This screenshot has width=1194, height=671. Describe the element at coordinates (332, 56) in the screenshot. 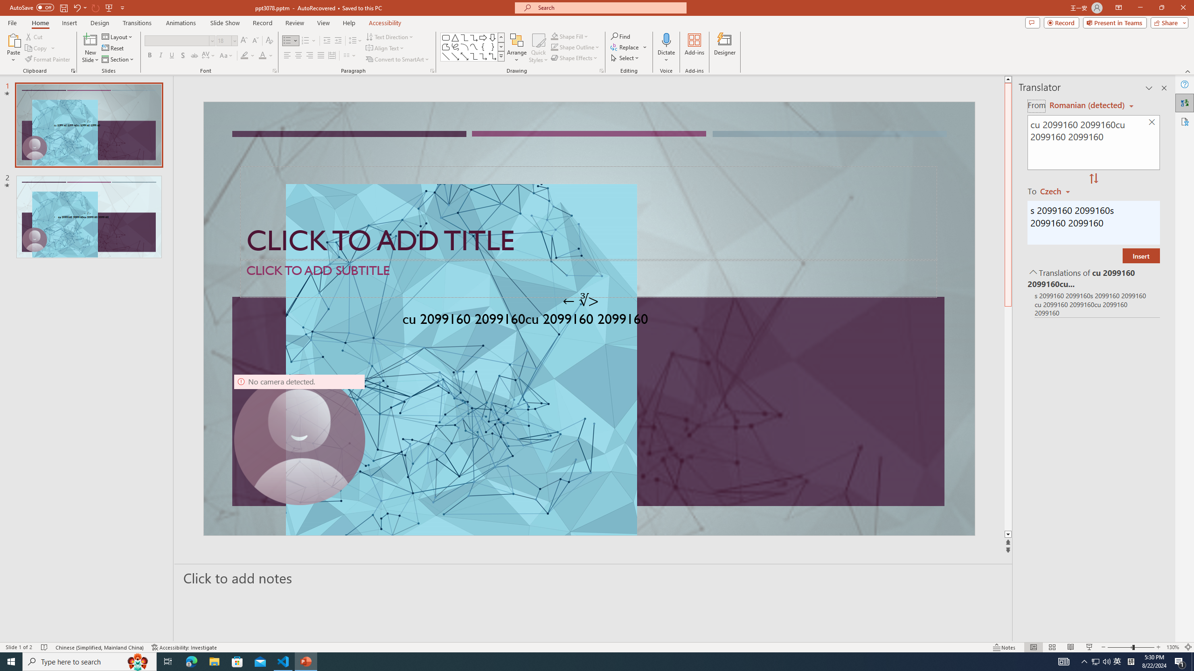

I see `Distributed` at that location.